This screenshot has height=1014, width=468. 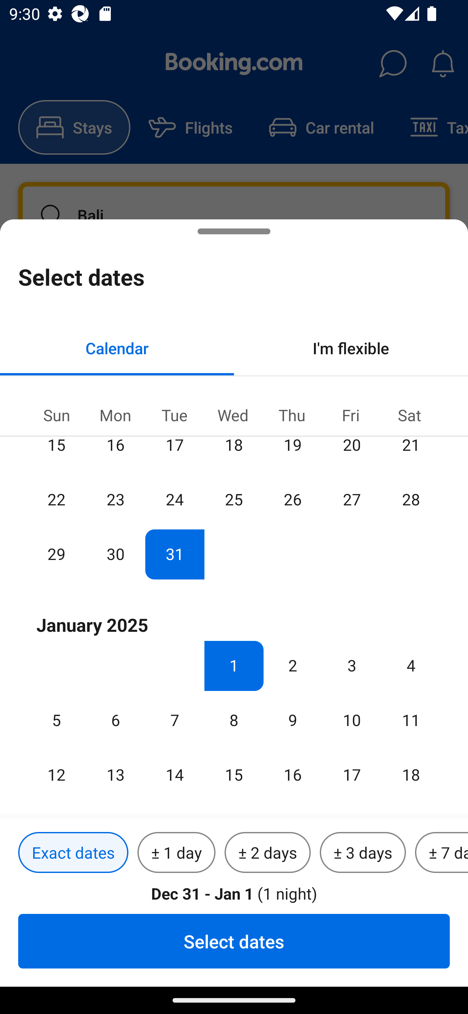 I want to click on ± 1 day, so click(x=176, y=853).